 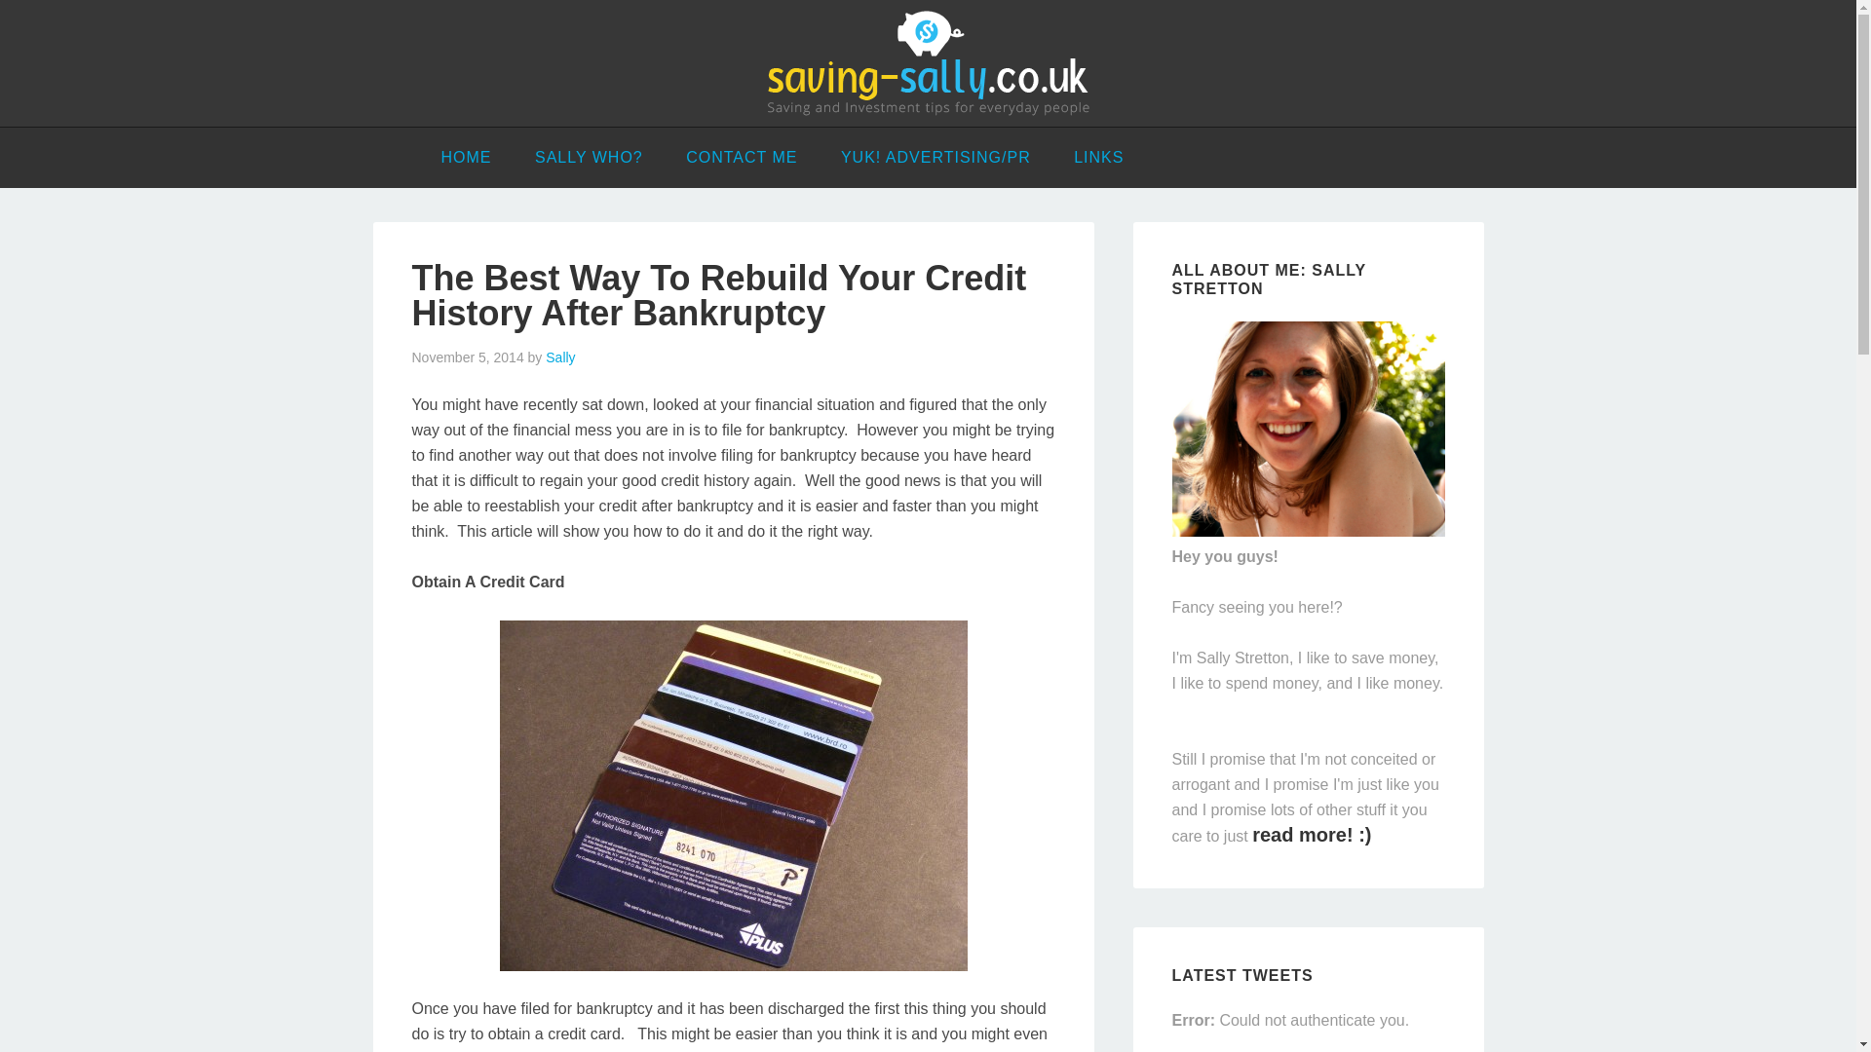 What do you see at coordinates (1312, 834) in the screenshot?
I see `read more` at bounding box center [1312, 834].